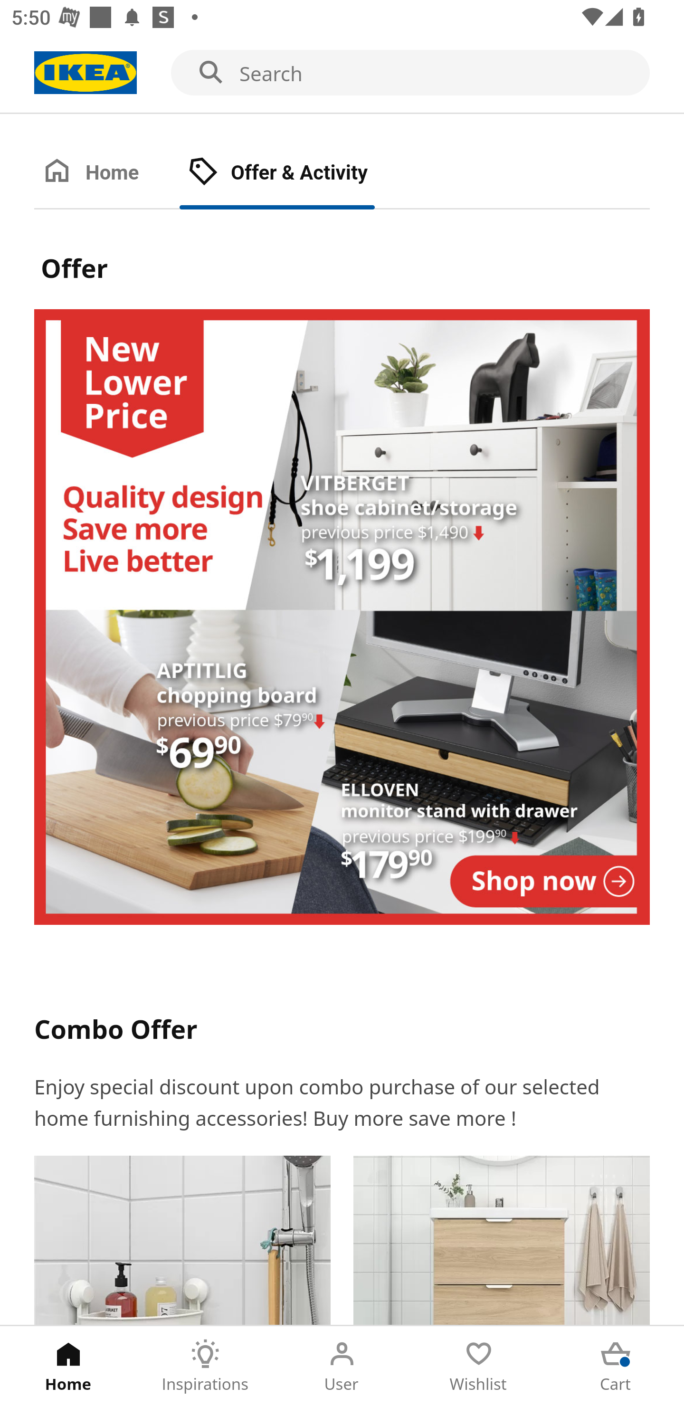 The width and height of the screenshot is (684, 1406). What do you see at coordinates (342, 1366) in the screenshot?
I see `User
Tab 3 of 5` at bounding box center [342, 1366].